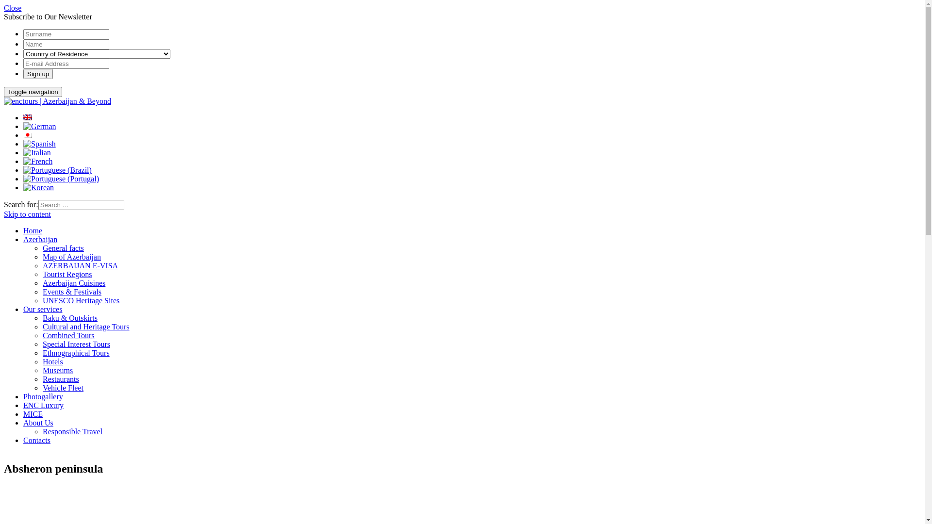  I want to click on Close, so click(13, 8).